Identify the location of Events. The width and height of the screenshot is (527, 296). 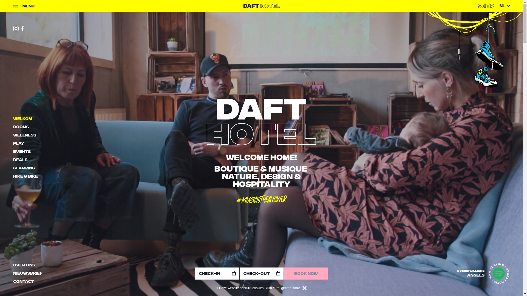
(22, 152).